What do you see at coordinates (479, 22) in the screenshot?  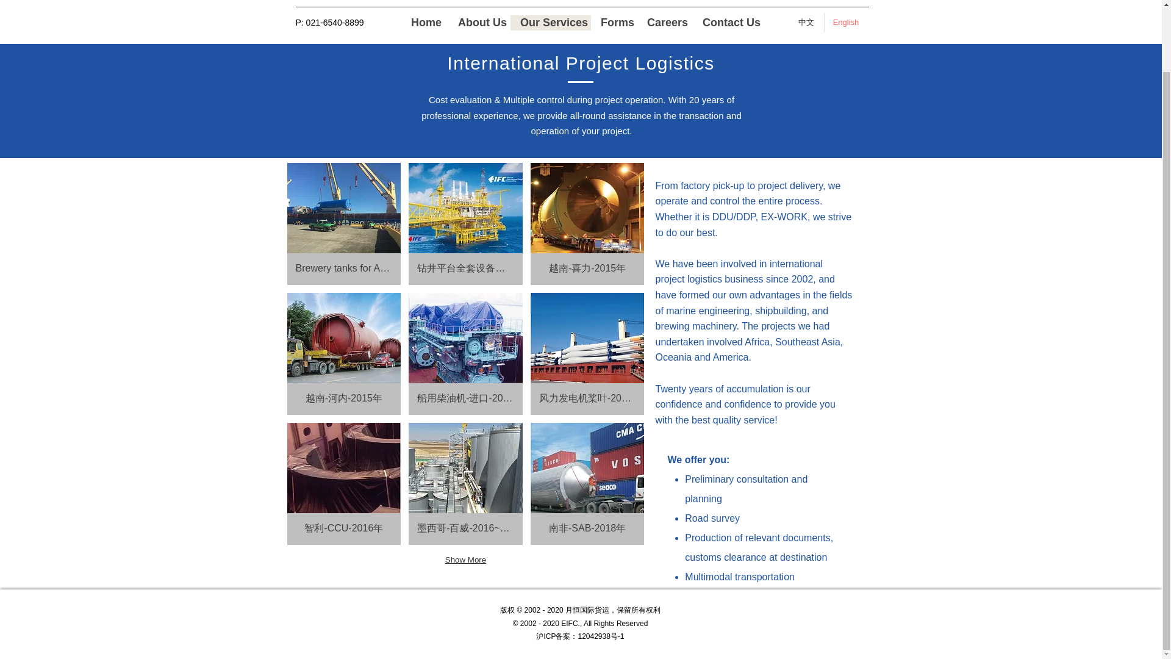 I see `About Us` at bounding box center [479, 22].